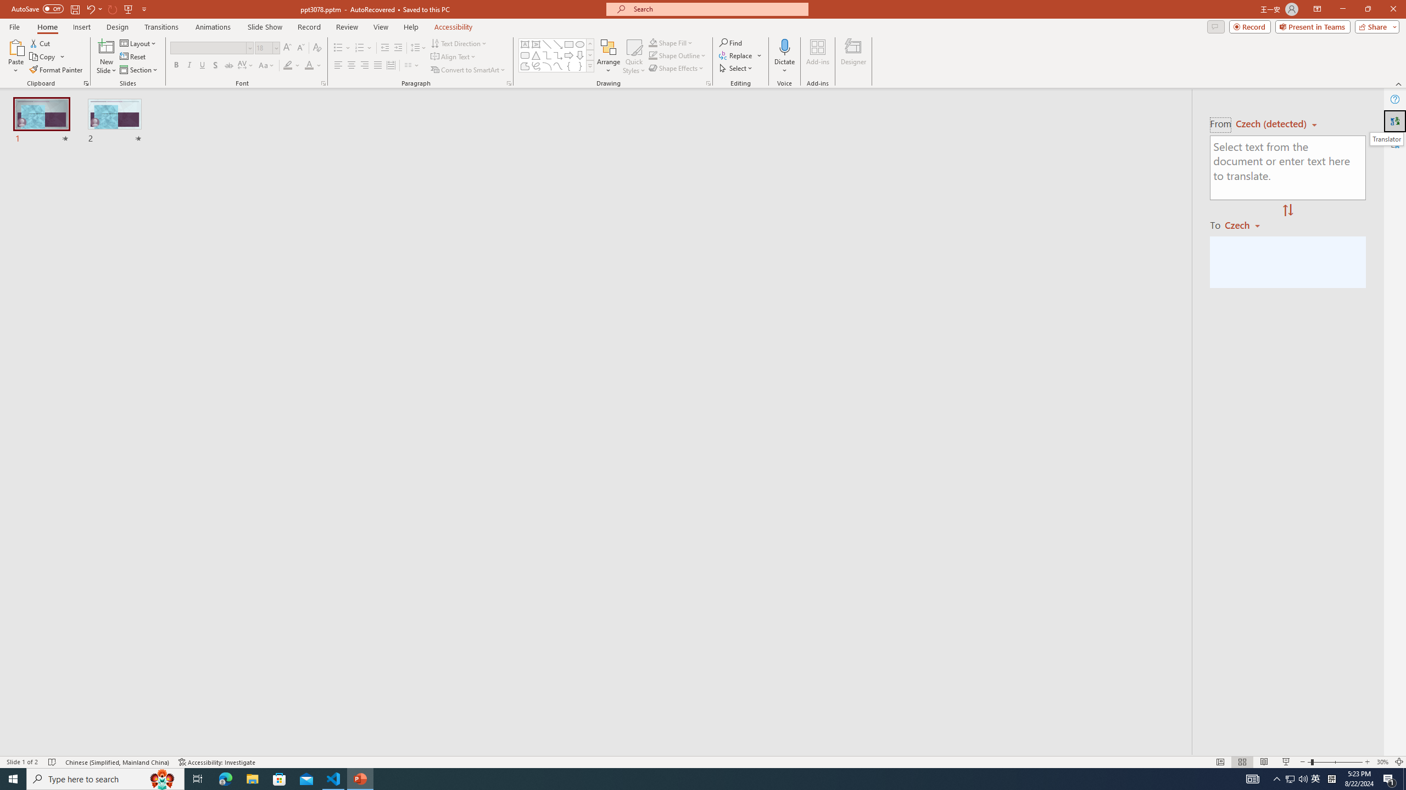  I want to click on New Slide, so click(107, 47).